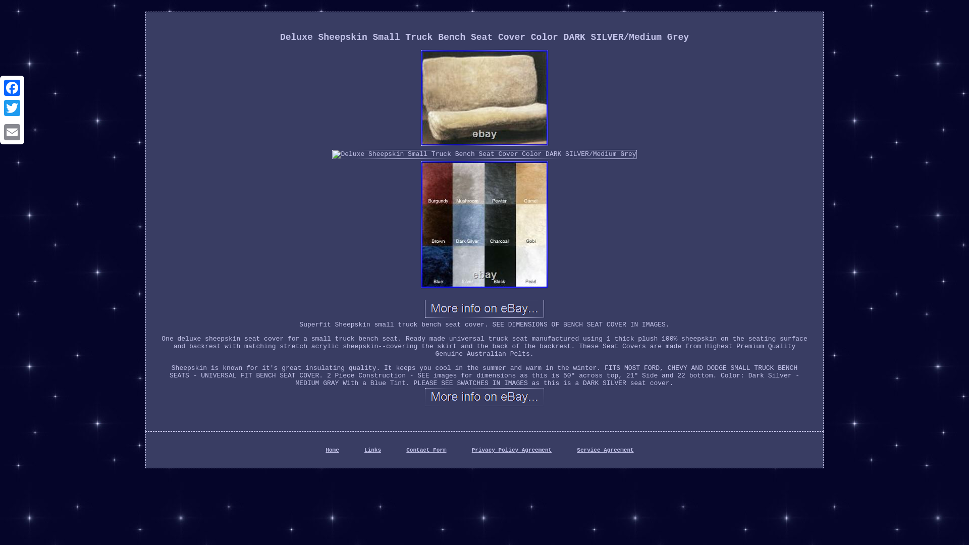  What do you see at coordinates (512, 450) in the screenshot?
I see `Privacy Policy Agreement` at bounding box center [512, 450].